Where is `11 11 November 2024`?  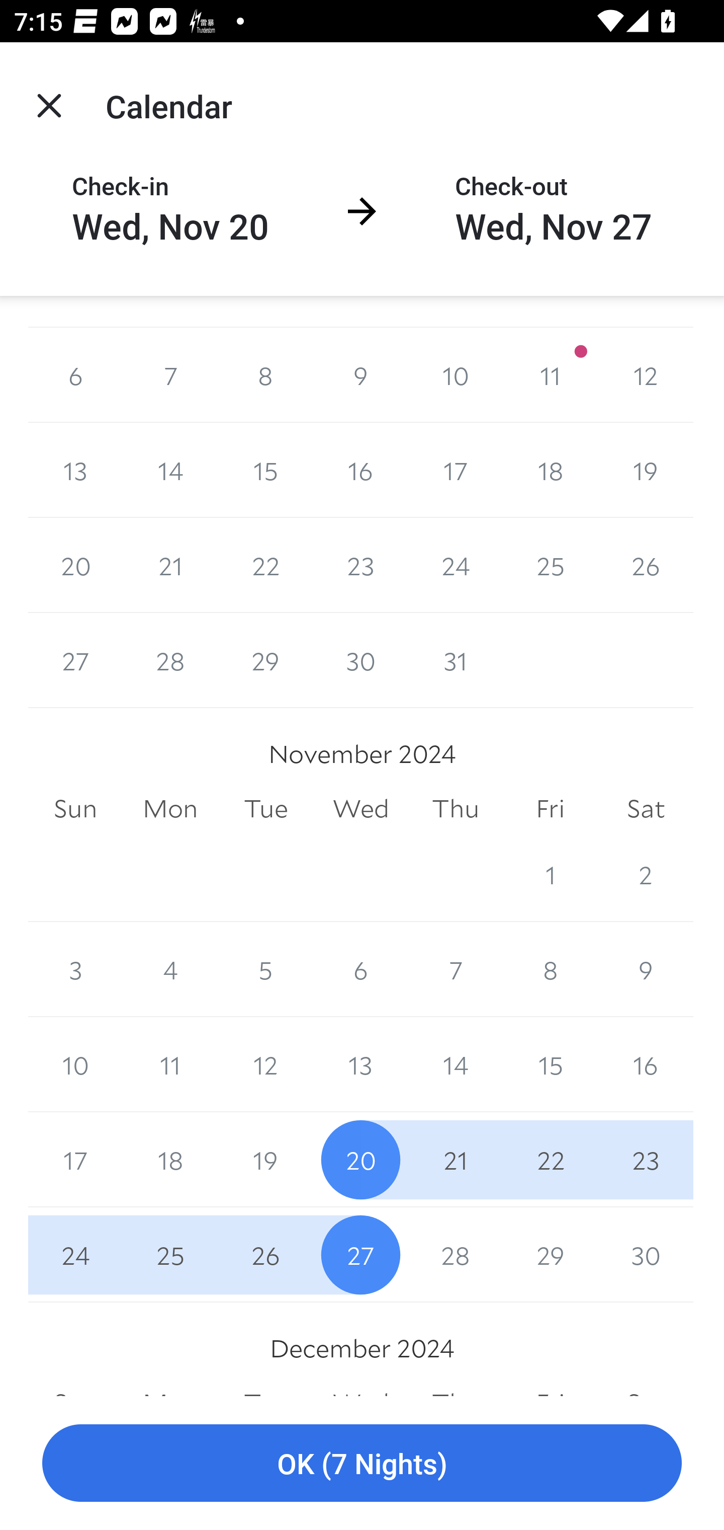 11 11 November 2024 is located at coordinates (170, 1065).